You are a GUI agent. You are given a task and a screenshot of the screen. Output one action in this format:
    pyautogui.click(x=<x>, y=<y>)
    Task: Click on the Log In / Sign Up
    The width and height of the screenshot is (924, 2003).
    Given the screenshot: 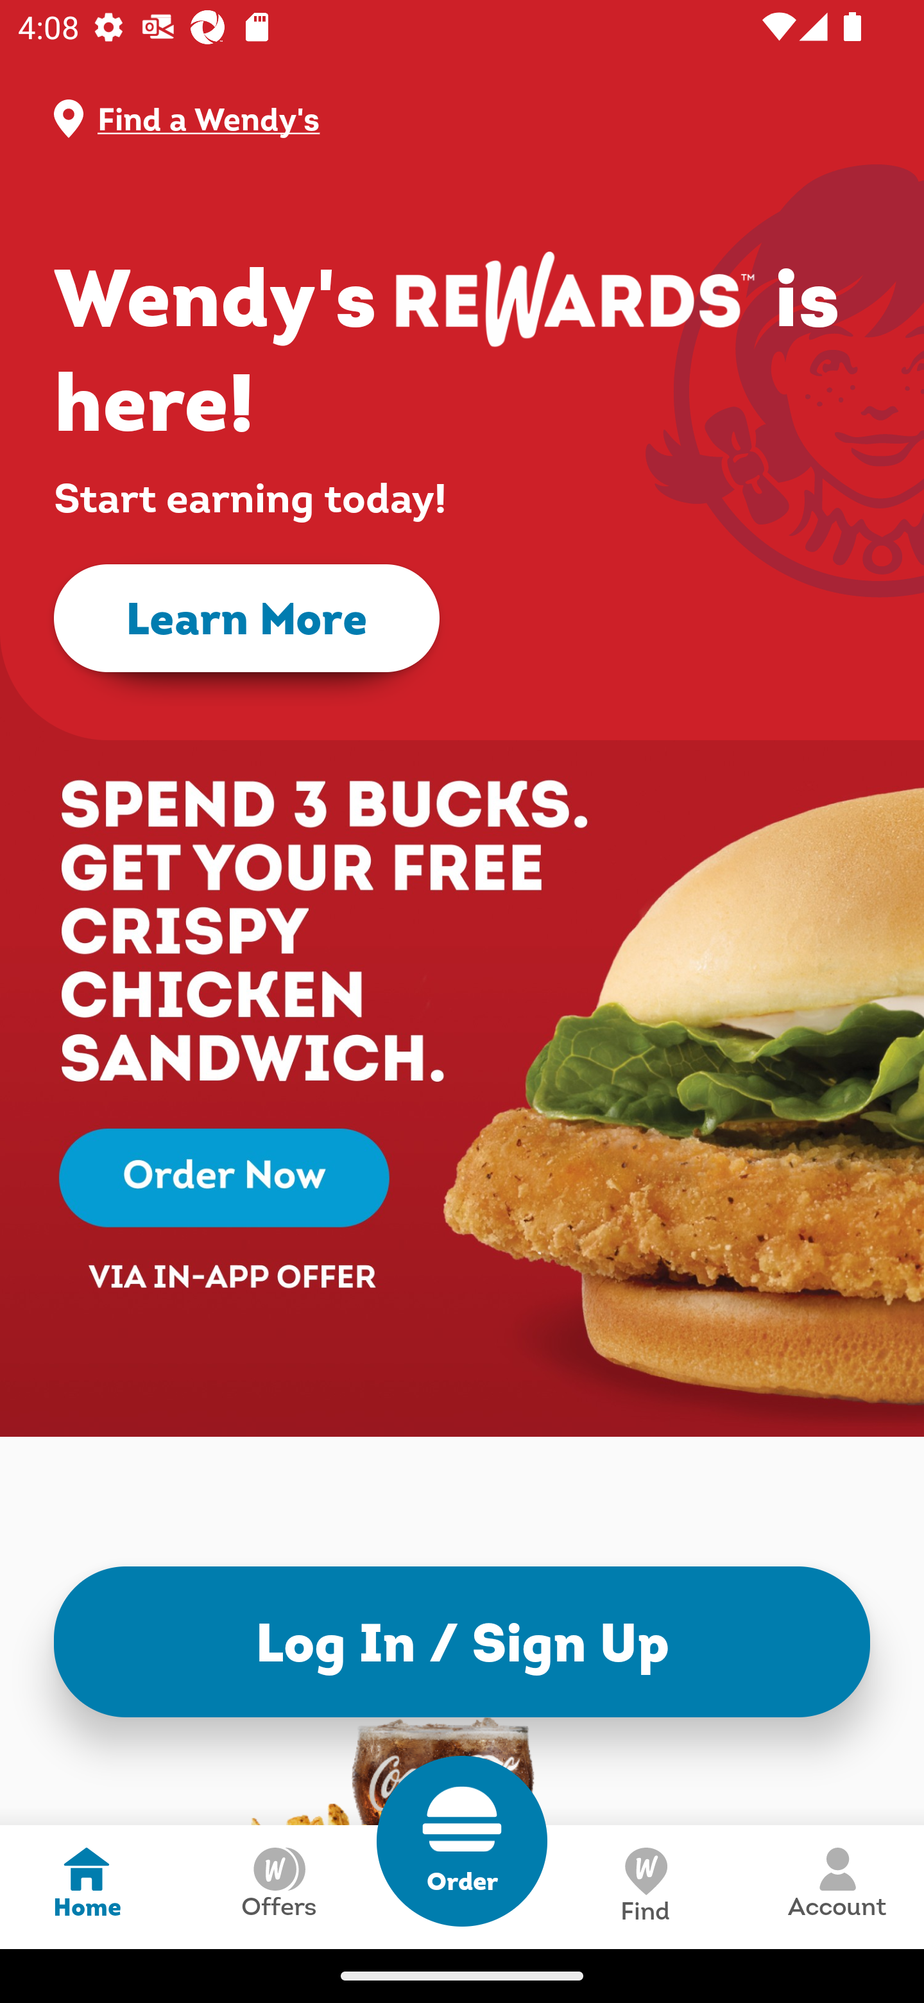 What is the action you would take?
    pyautogui.click(x=462, y=1641)
    